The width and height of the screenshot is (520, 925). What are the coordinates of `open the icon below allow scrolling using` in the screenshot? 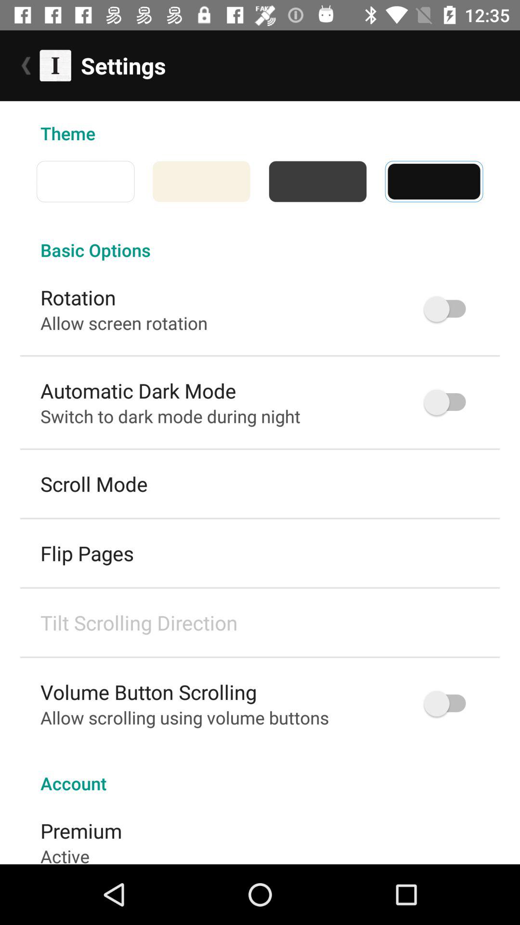 It's located at (260, 773).